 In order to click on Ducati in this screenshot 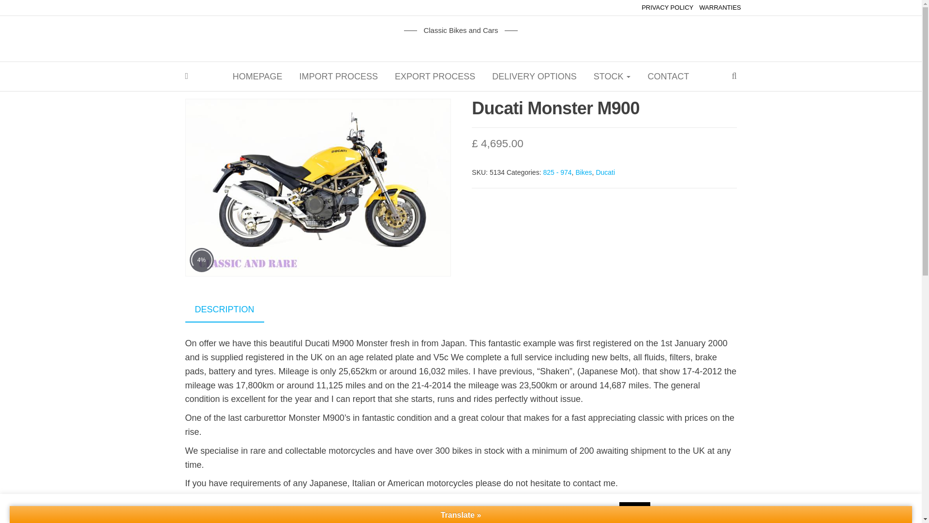, I will do `click(605, 172)`.